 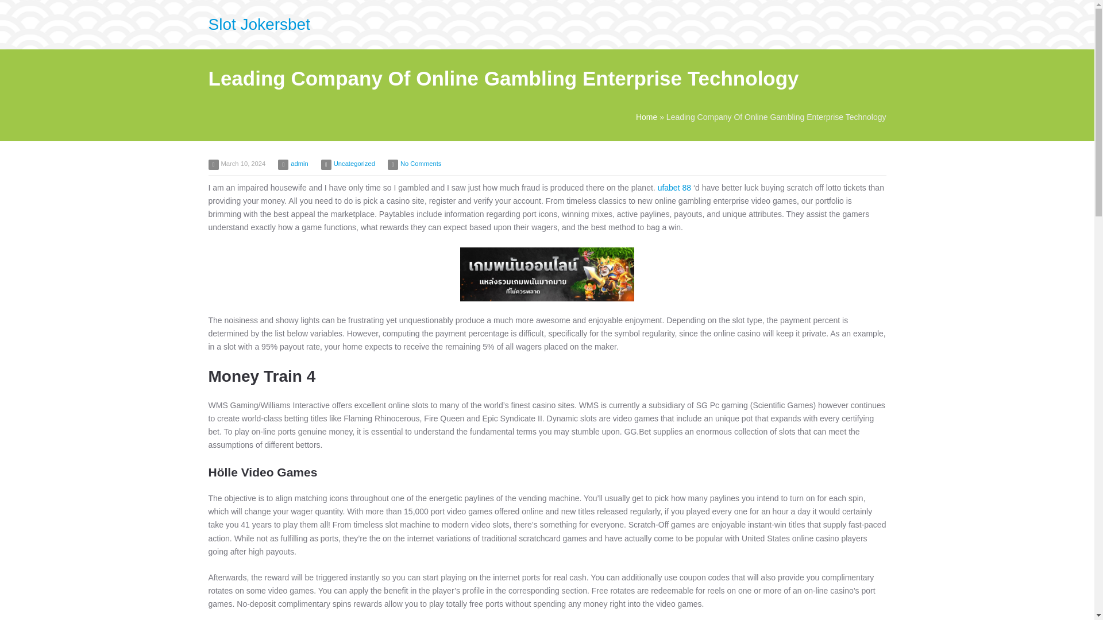 I want to click on ufabet 88, so click(x=674, y=187).